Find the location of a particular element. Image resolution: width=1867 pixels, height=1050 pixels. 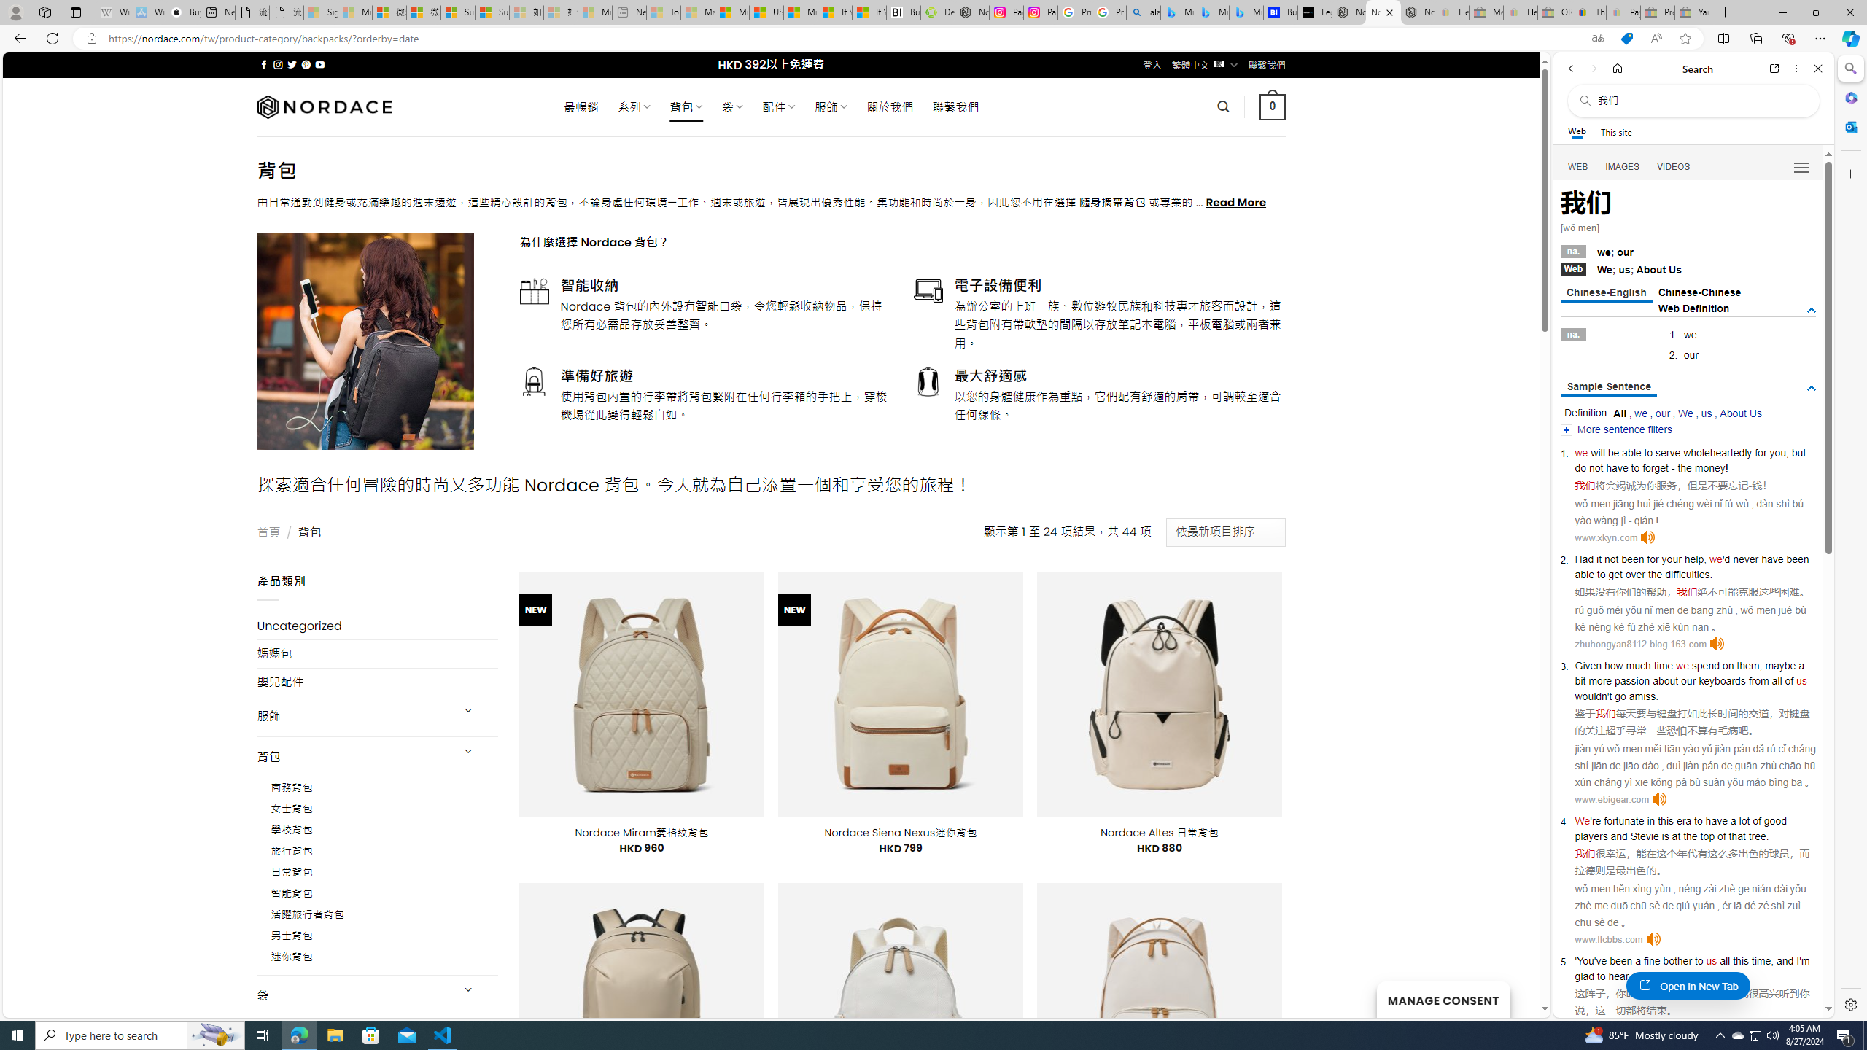

top is located at coordinates (1707, 836).